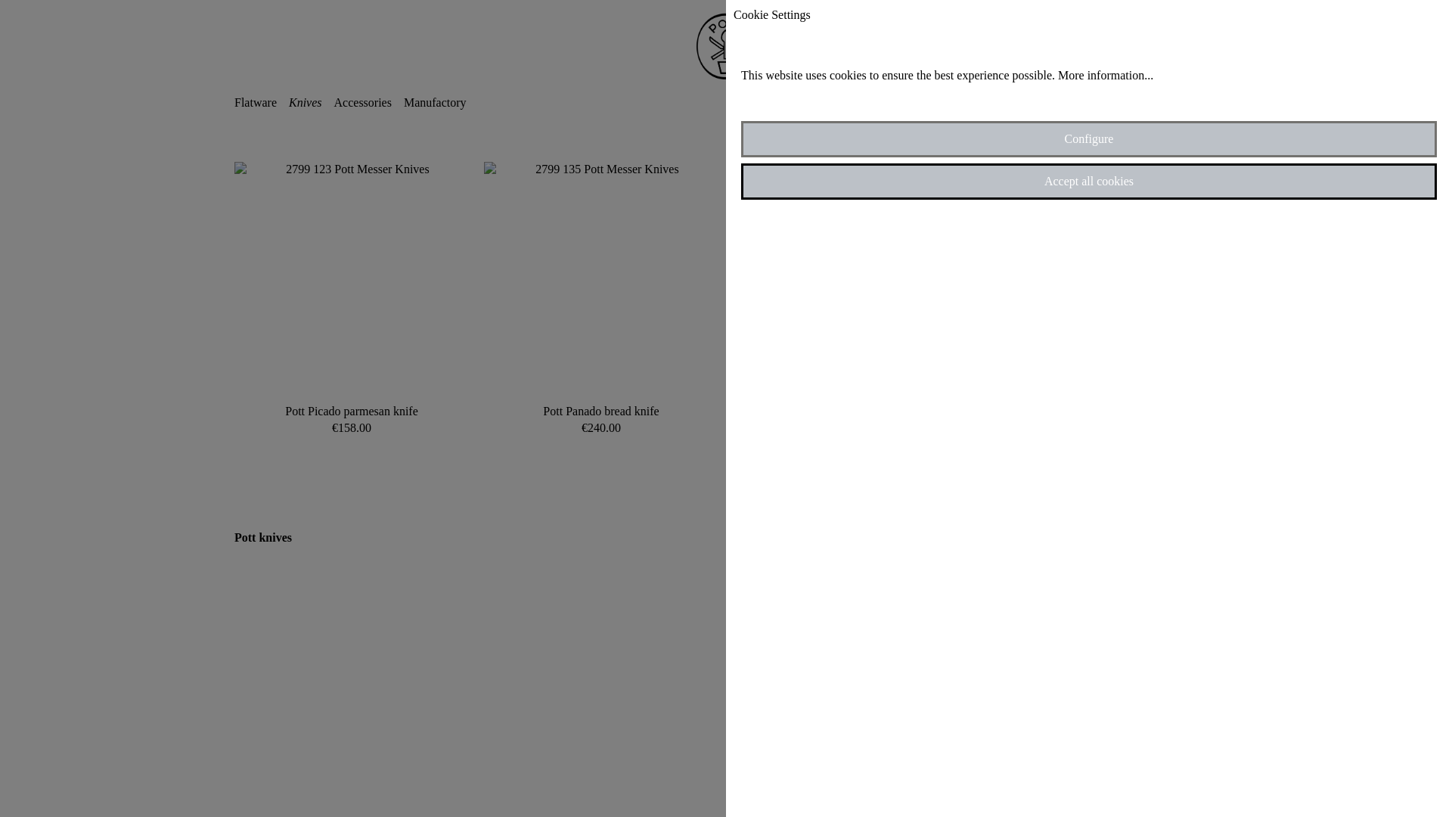  I want to click on Store Locator, so click(1033, 102).